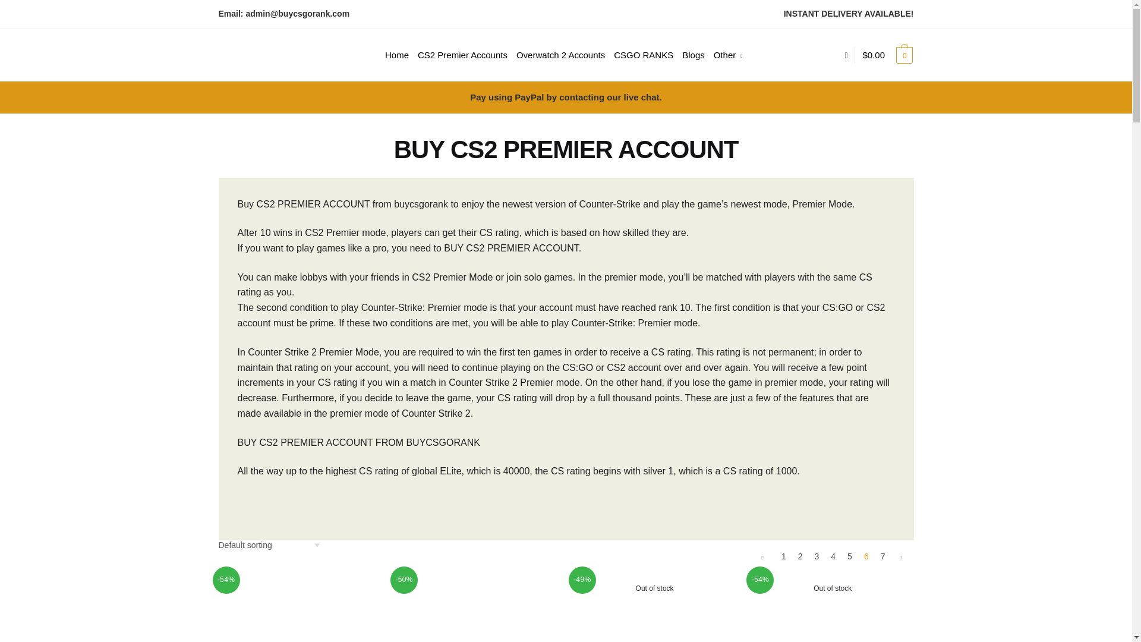 The image size is (1141, 642). What do you see at coordinates (561, 55) in the screenshot?
I see `Overwatch 2 Accounts` at bounding box center [561, 55].